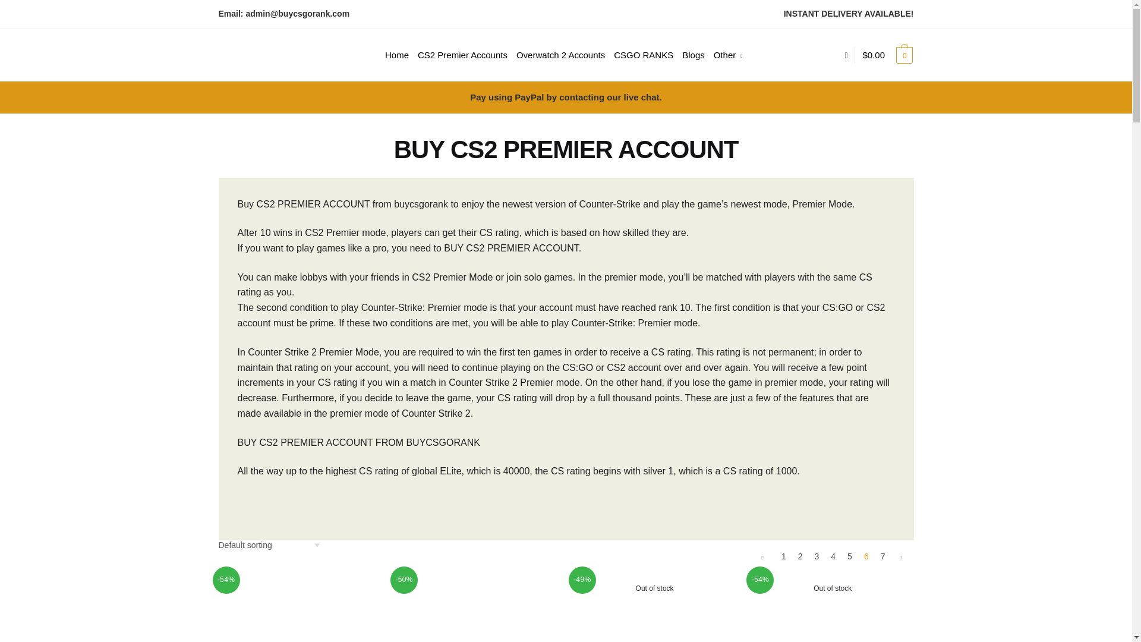 The image size is (1141, 642). What do you see at coordinates (561, 55) in the screenshot?
I see `Overwatch 2 Accounts` at bounding box center [561, 55].